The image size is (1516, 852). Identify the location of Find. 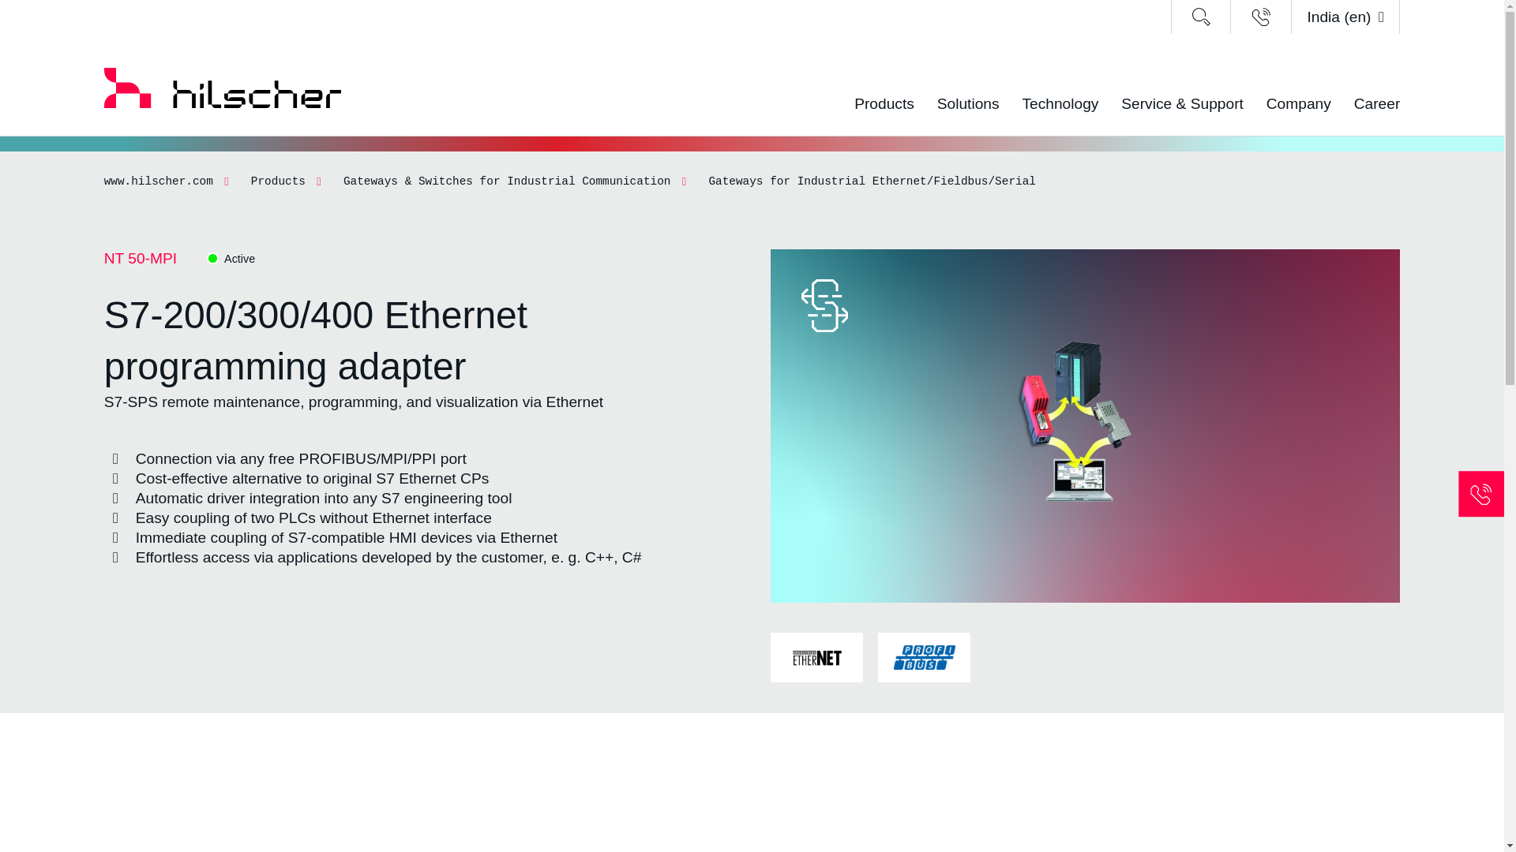
(1200, 17).